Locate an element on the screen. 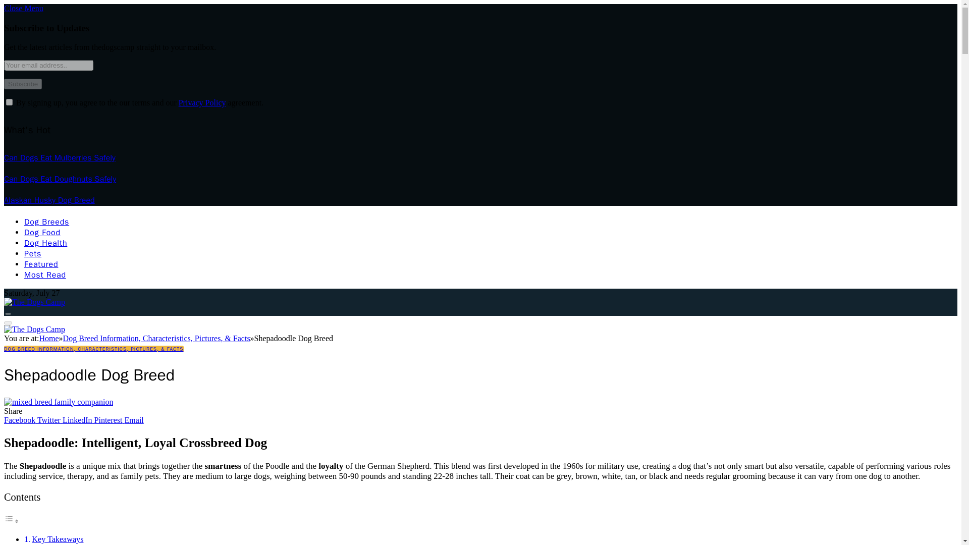 The image size is (969, 545). Privacy Policy is located at coordinates (202, 102).